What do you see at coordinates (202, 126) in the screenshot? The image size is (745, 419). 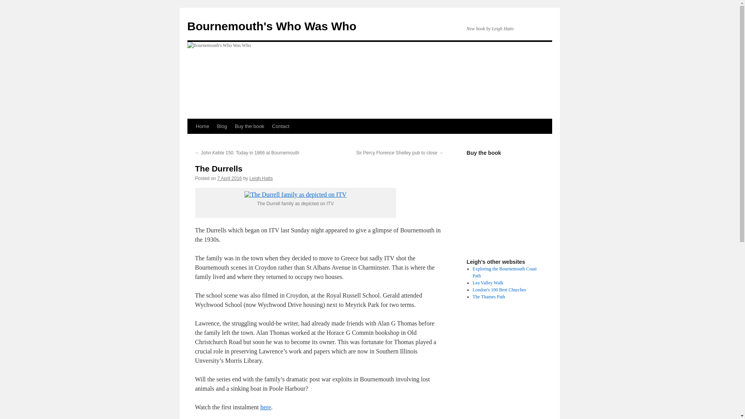 I see `Home` at bounding box center [202, 126].